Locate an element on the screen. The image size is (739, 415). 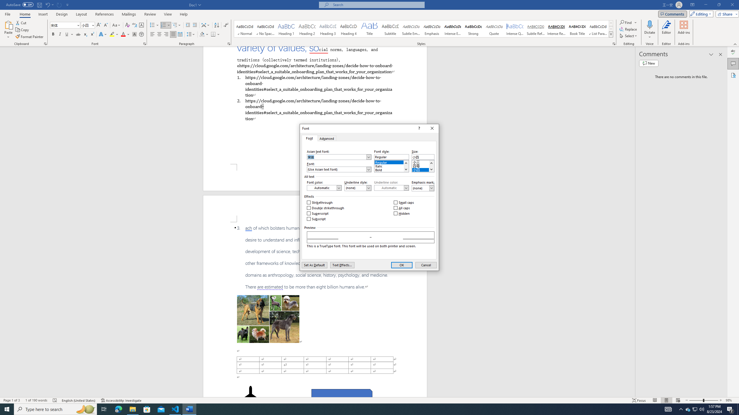
File Explorer - 1 running window is located at coordinates (133, 409).